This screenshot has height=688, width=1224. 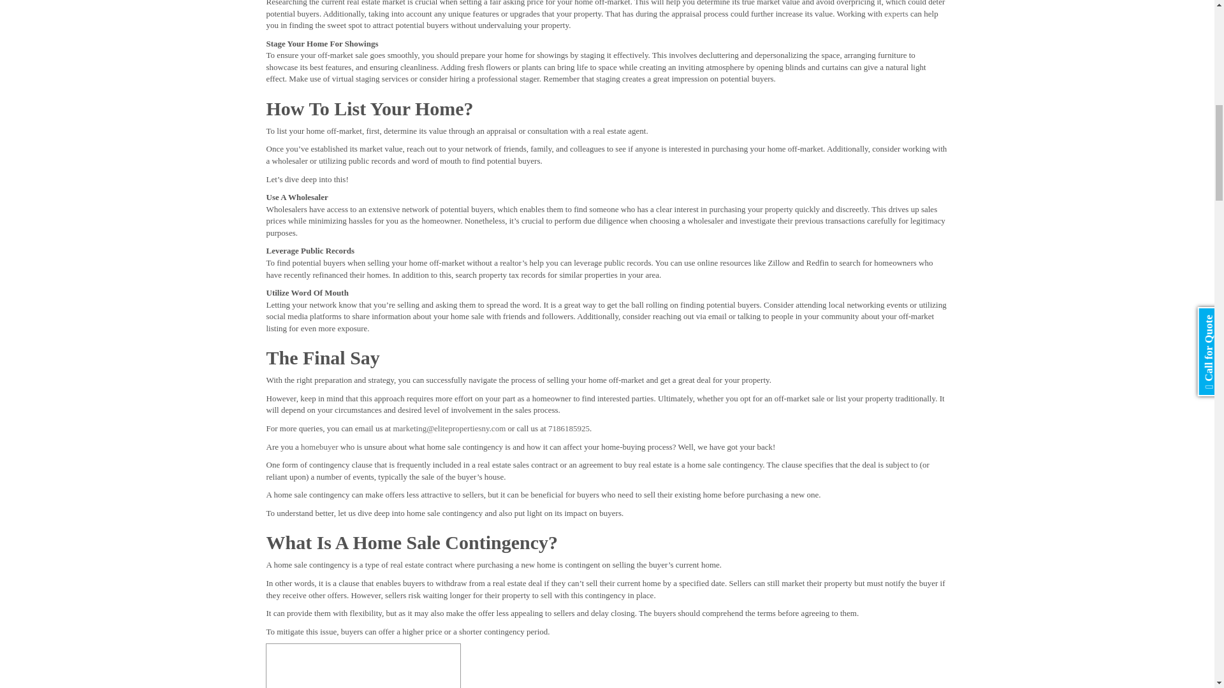 I want to click on 7186185925, so click(x=569, y=428).